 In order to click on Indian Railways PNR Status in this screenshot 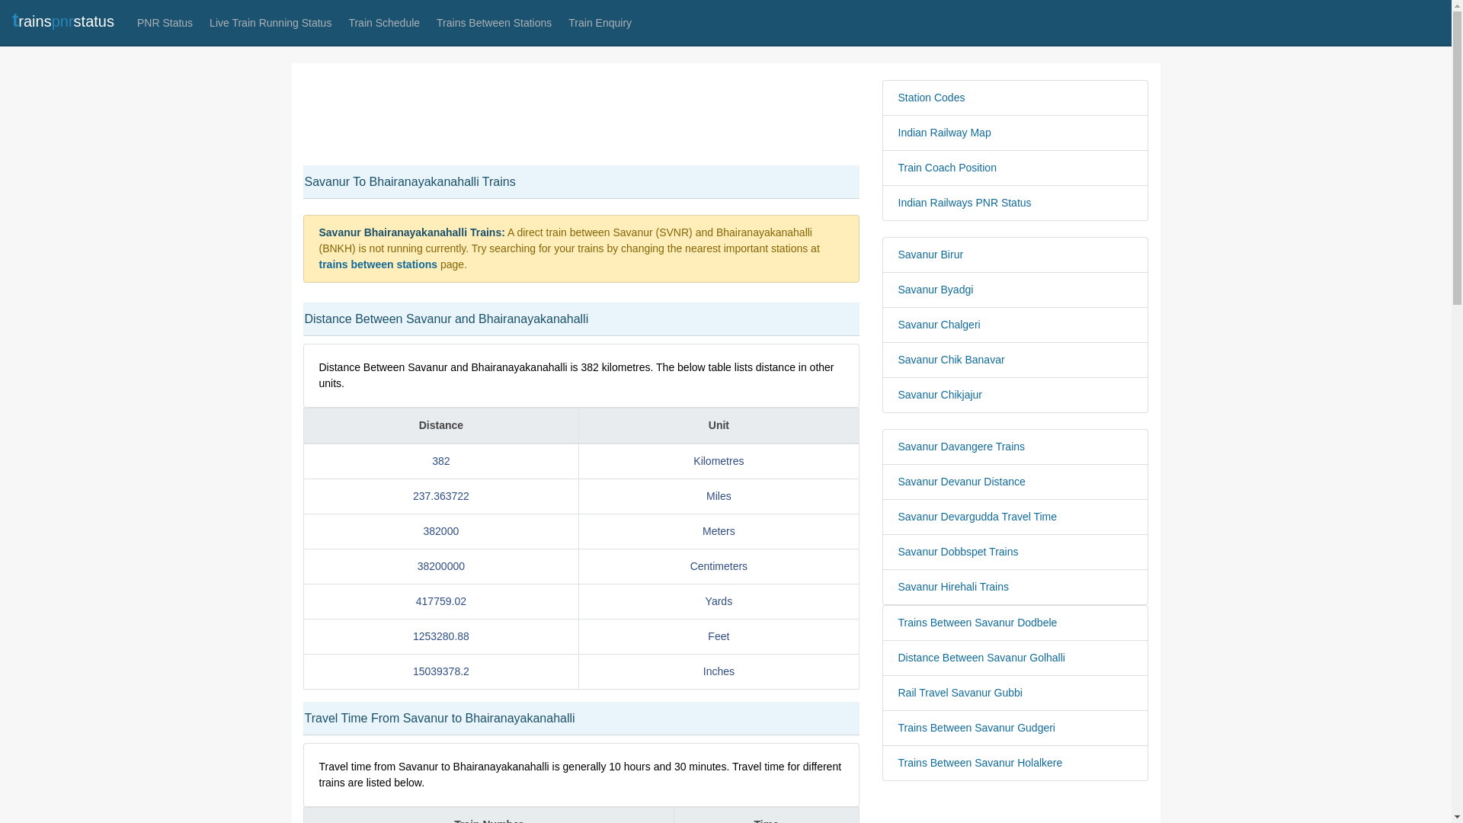, I will do `click(1015, 203)`.